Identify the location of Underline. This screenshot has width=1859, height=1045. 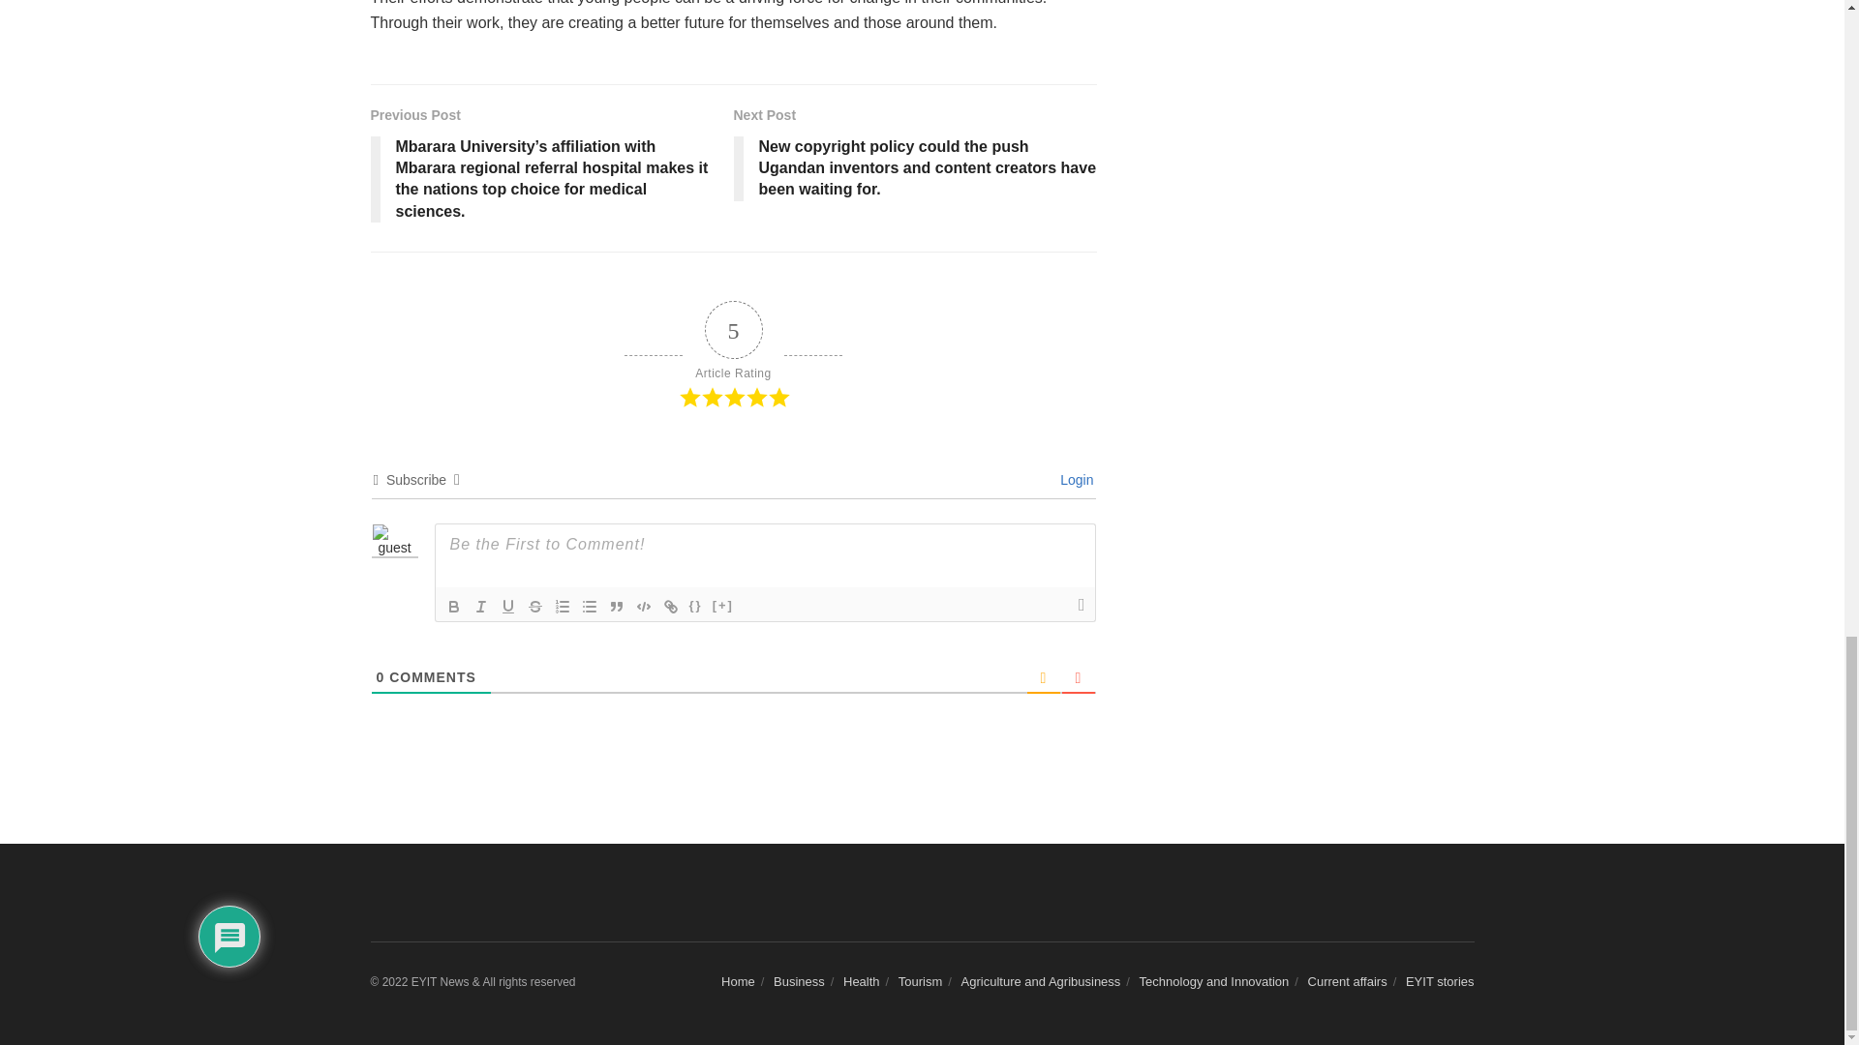
(507, 606).